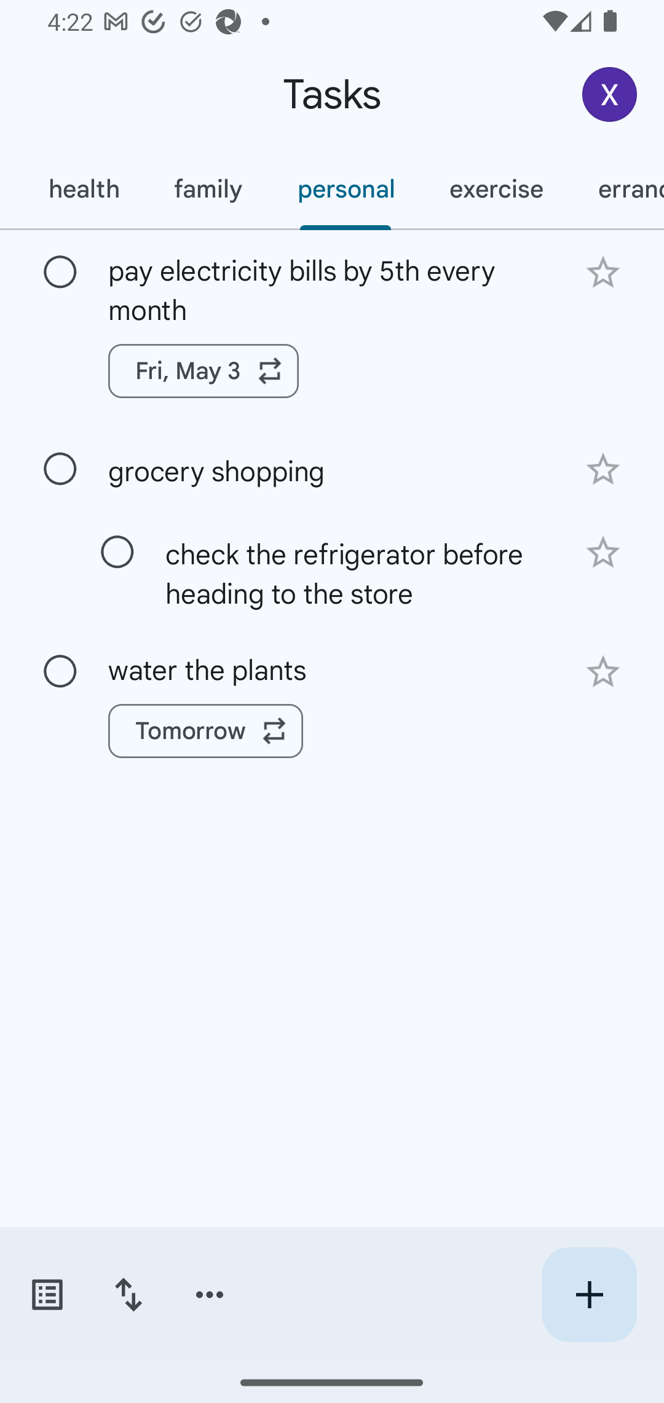  I want to click on Switch task lists, so click(47, 1295).